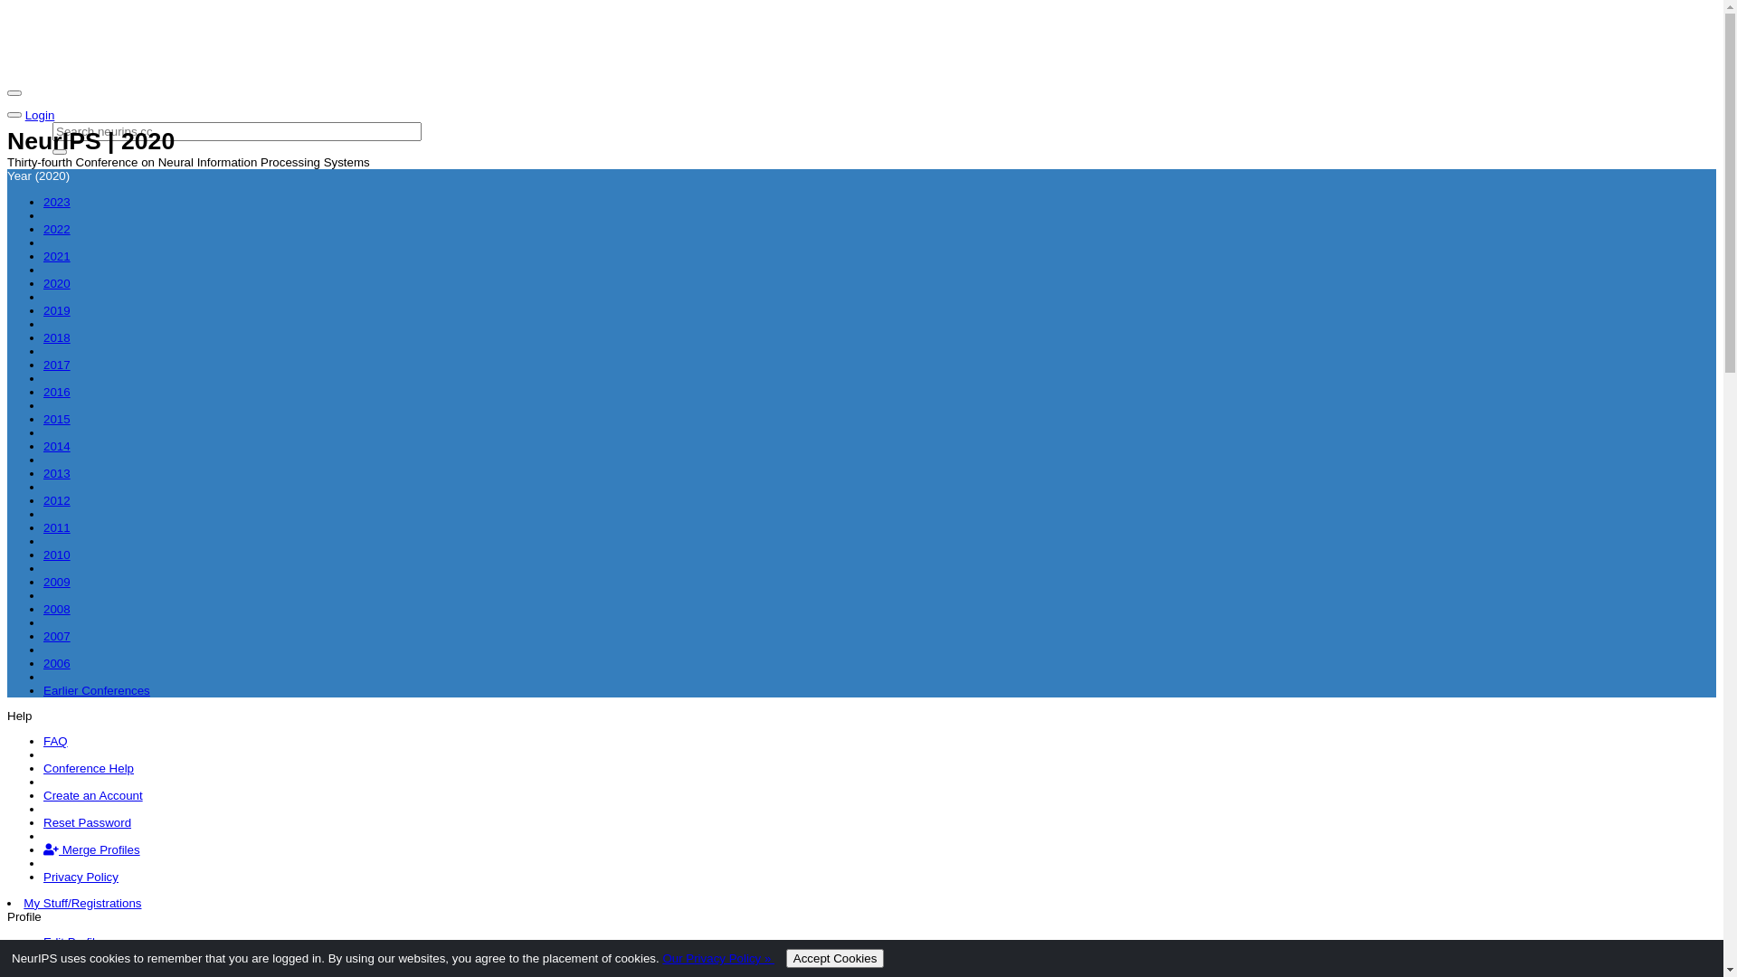  What do you see at coordinates (57, 610) in the screenshot?
I see `2008` at bounding box center [57, 610].